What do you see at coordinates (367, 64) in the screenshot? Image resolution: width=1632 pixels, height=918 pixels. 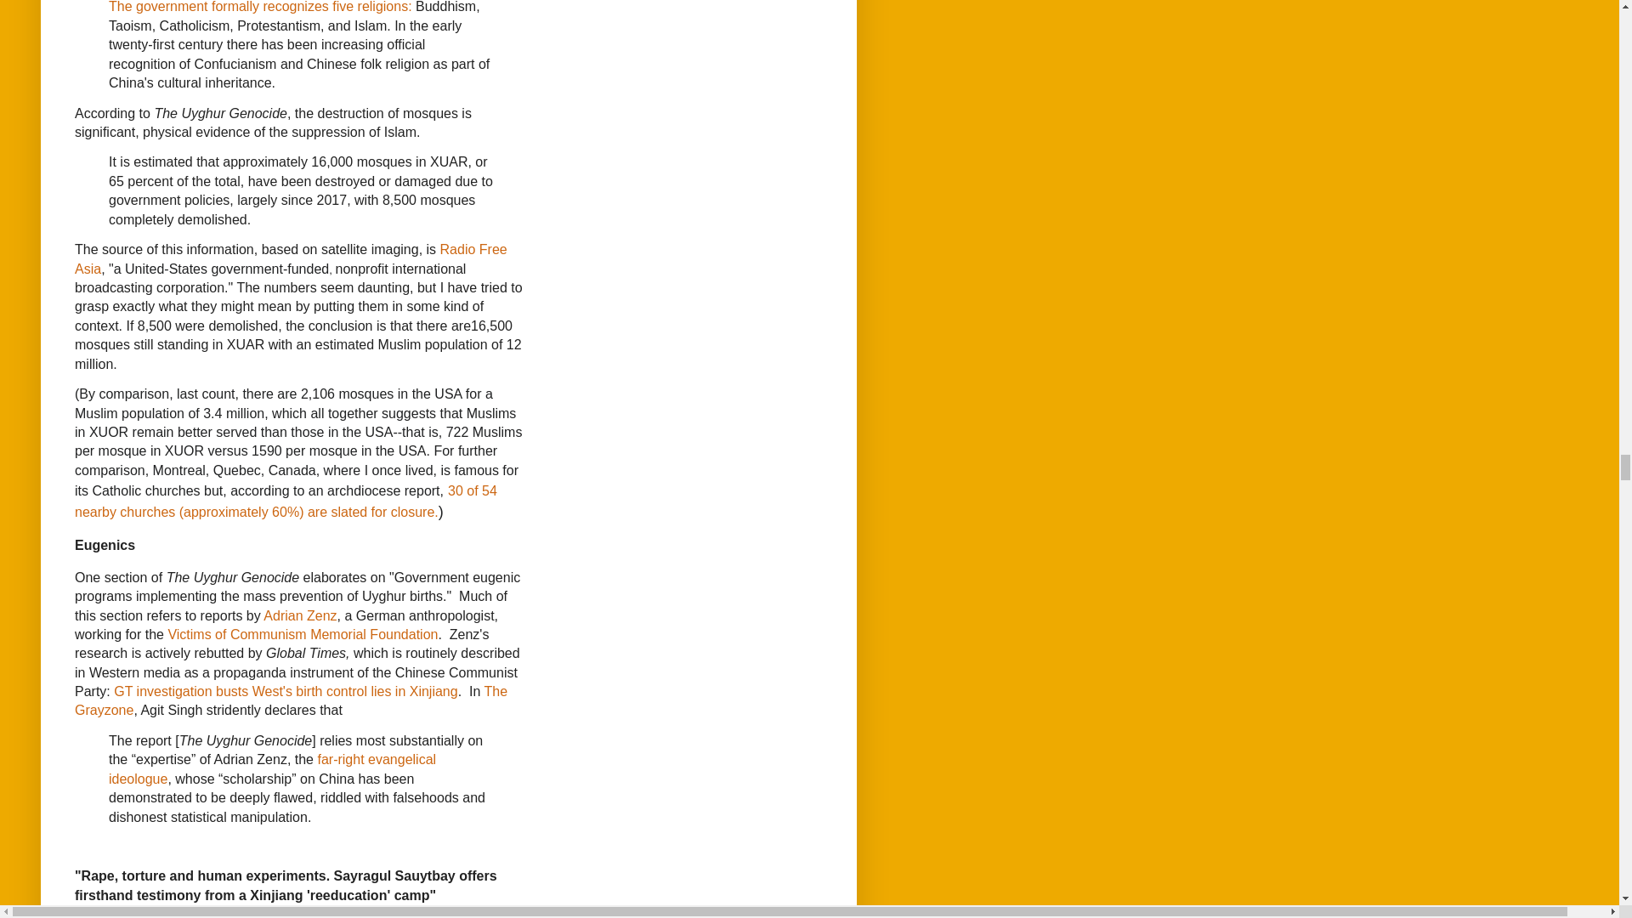 I see `Chinese folk religion` at bounding box center [367, 64].